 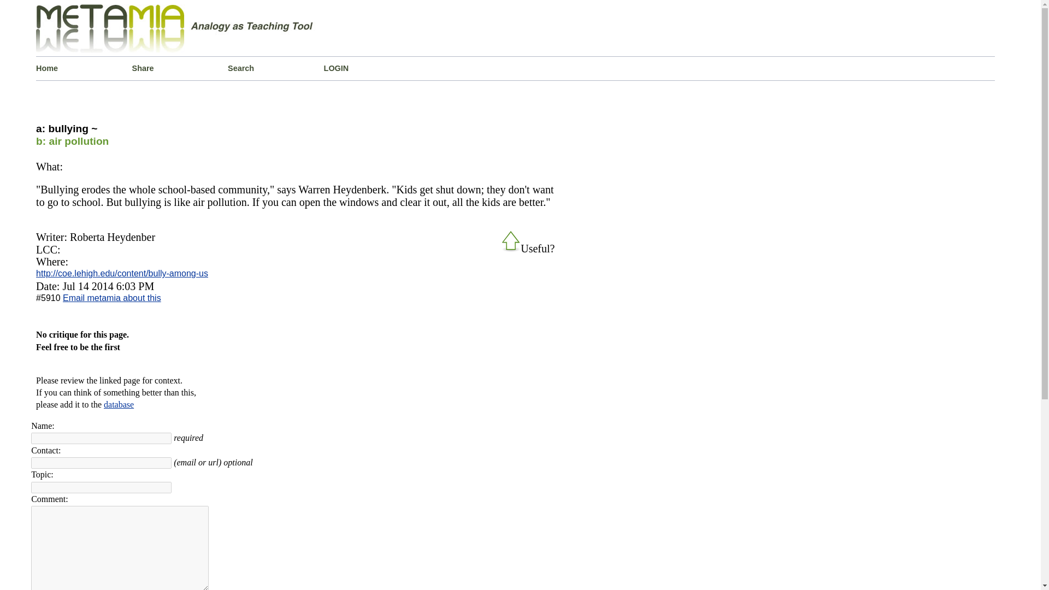 I want to click on database, so click(x=119, y=404).